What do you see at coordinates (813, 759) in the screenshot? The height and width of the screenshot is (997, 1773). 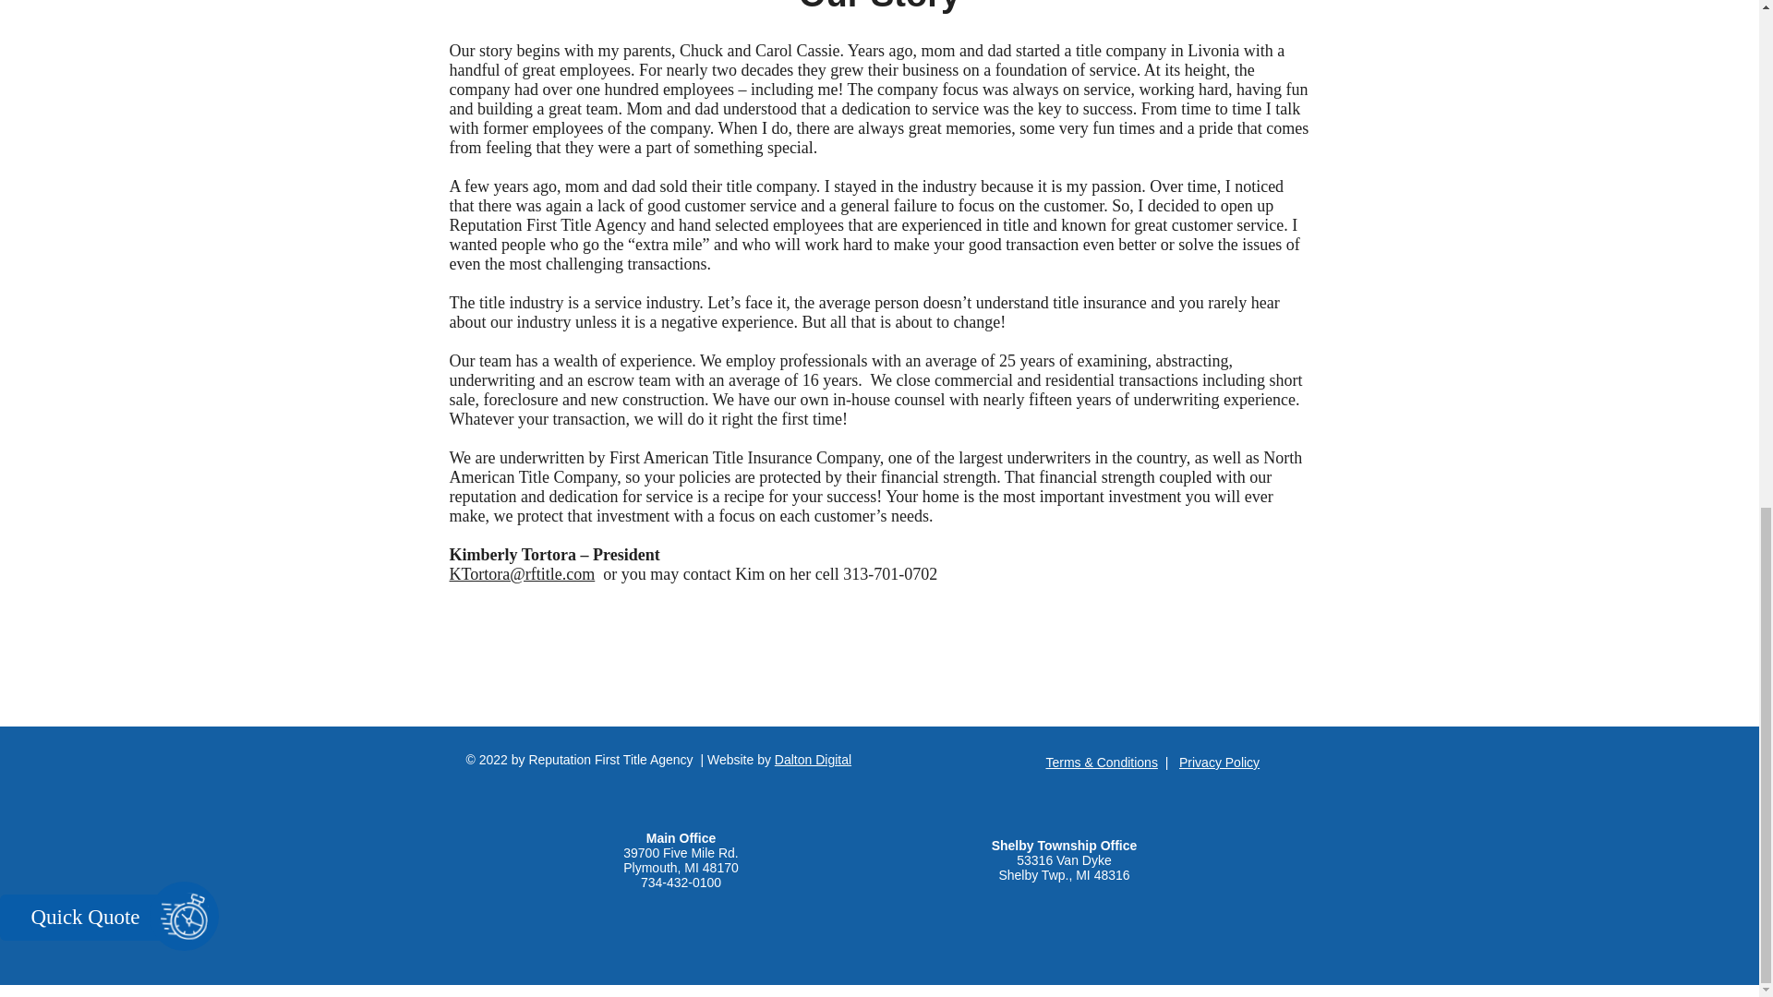 I see `Dalton Digital` at bounding box center [813, 759].